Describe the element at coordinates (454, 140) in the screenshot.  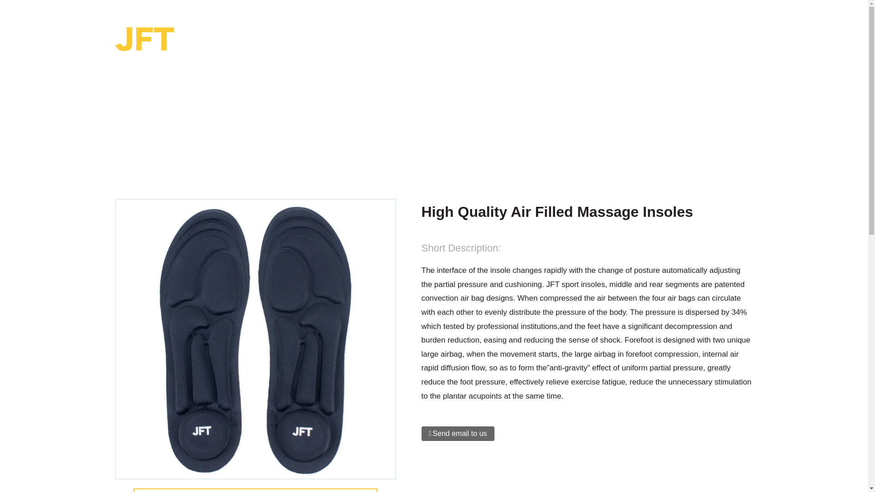
I see `Outdoor Soprts Series` at that location.